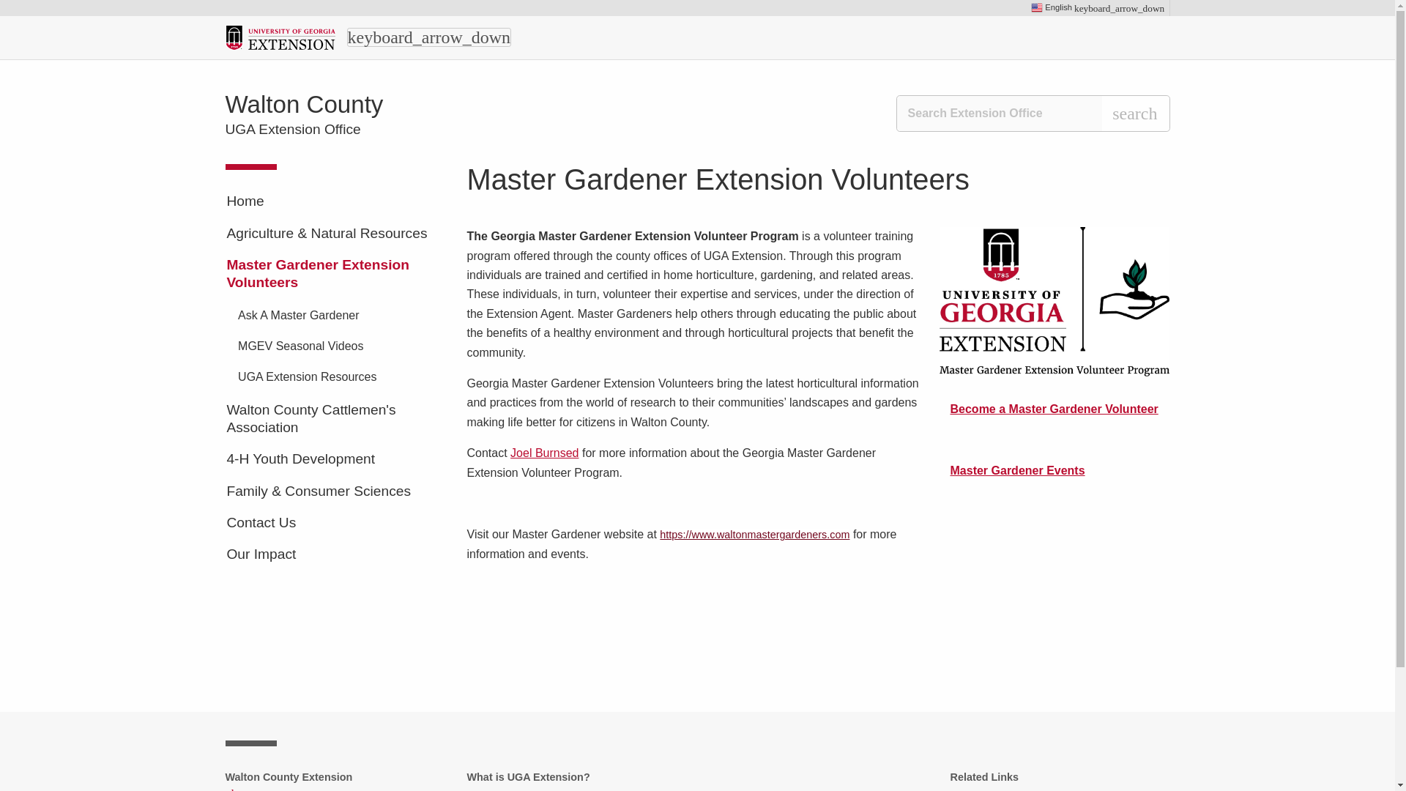 The width and height of the screenshot is (1406, 791). I want to click on search, so click(1134, 113).